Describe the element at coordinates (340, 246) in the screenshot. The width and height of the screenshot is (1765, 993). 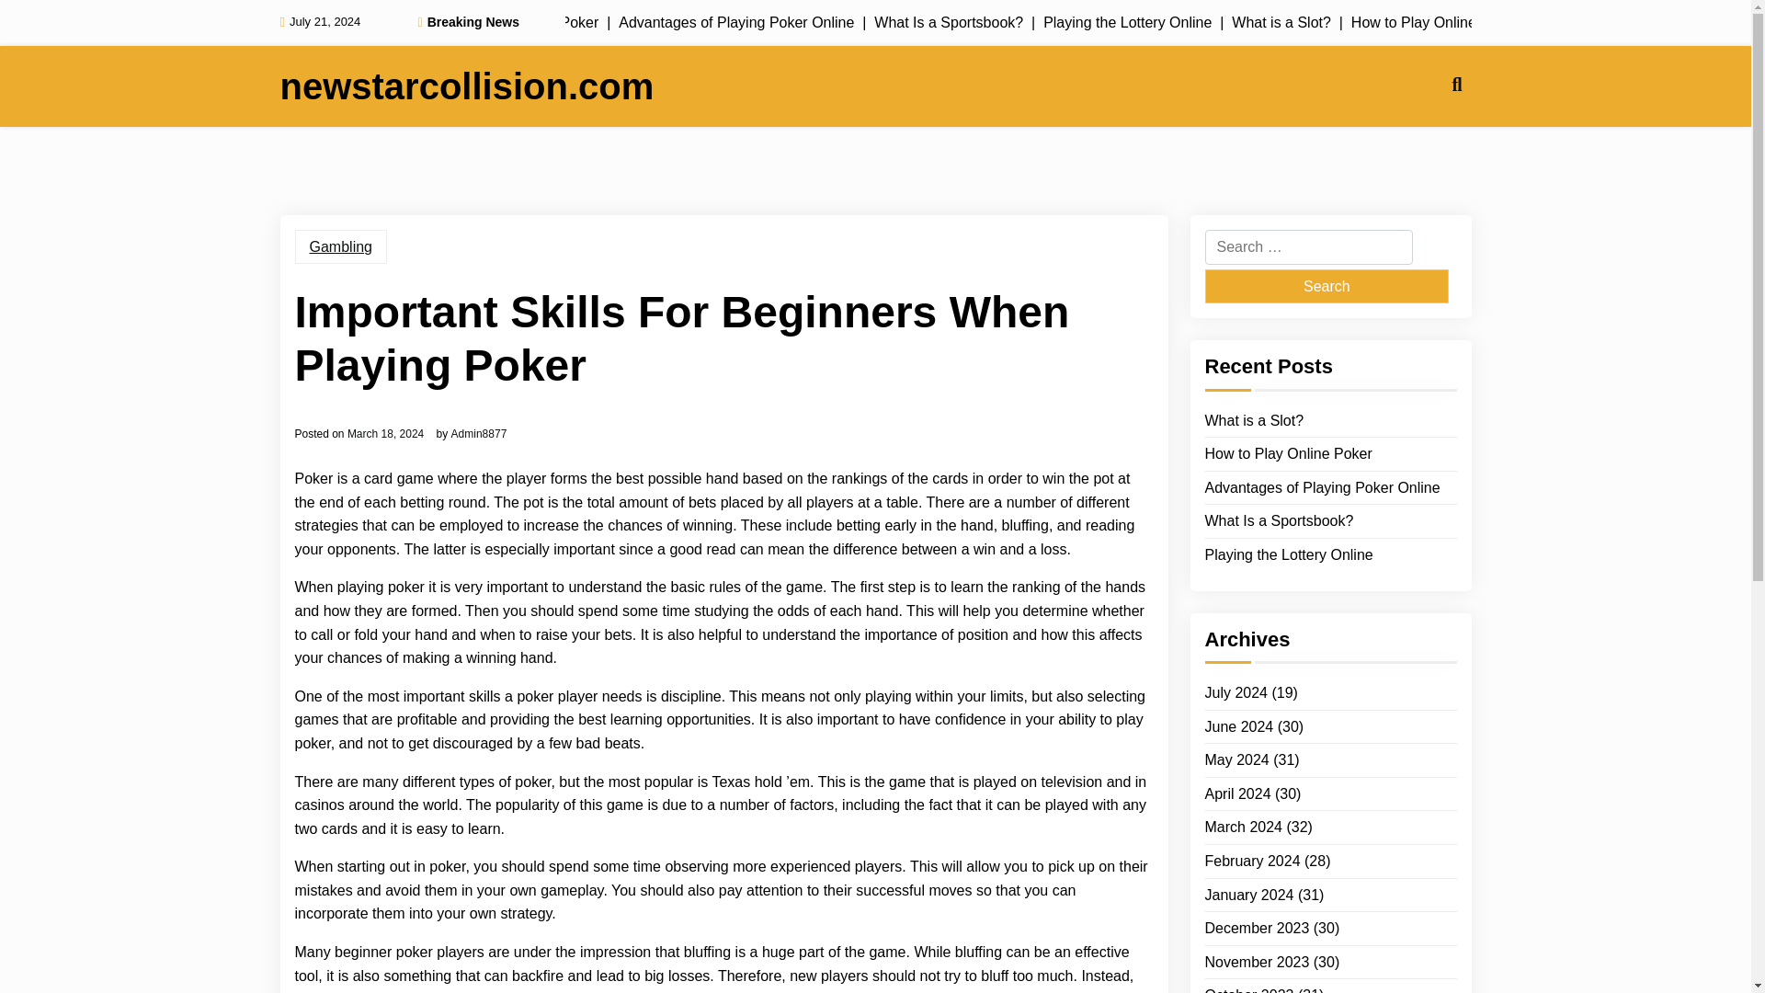
I see `Gambling` at that location.